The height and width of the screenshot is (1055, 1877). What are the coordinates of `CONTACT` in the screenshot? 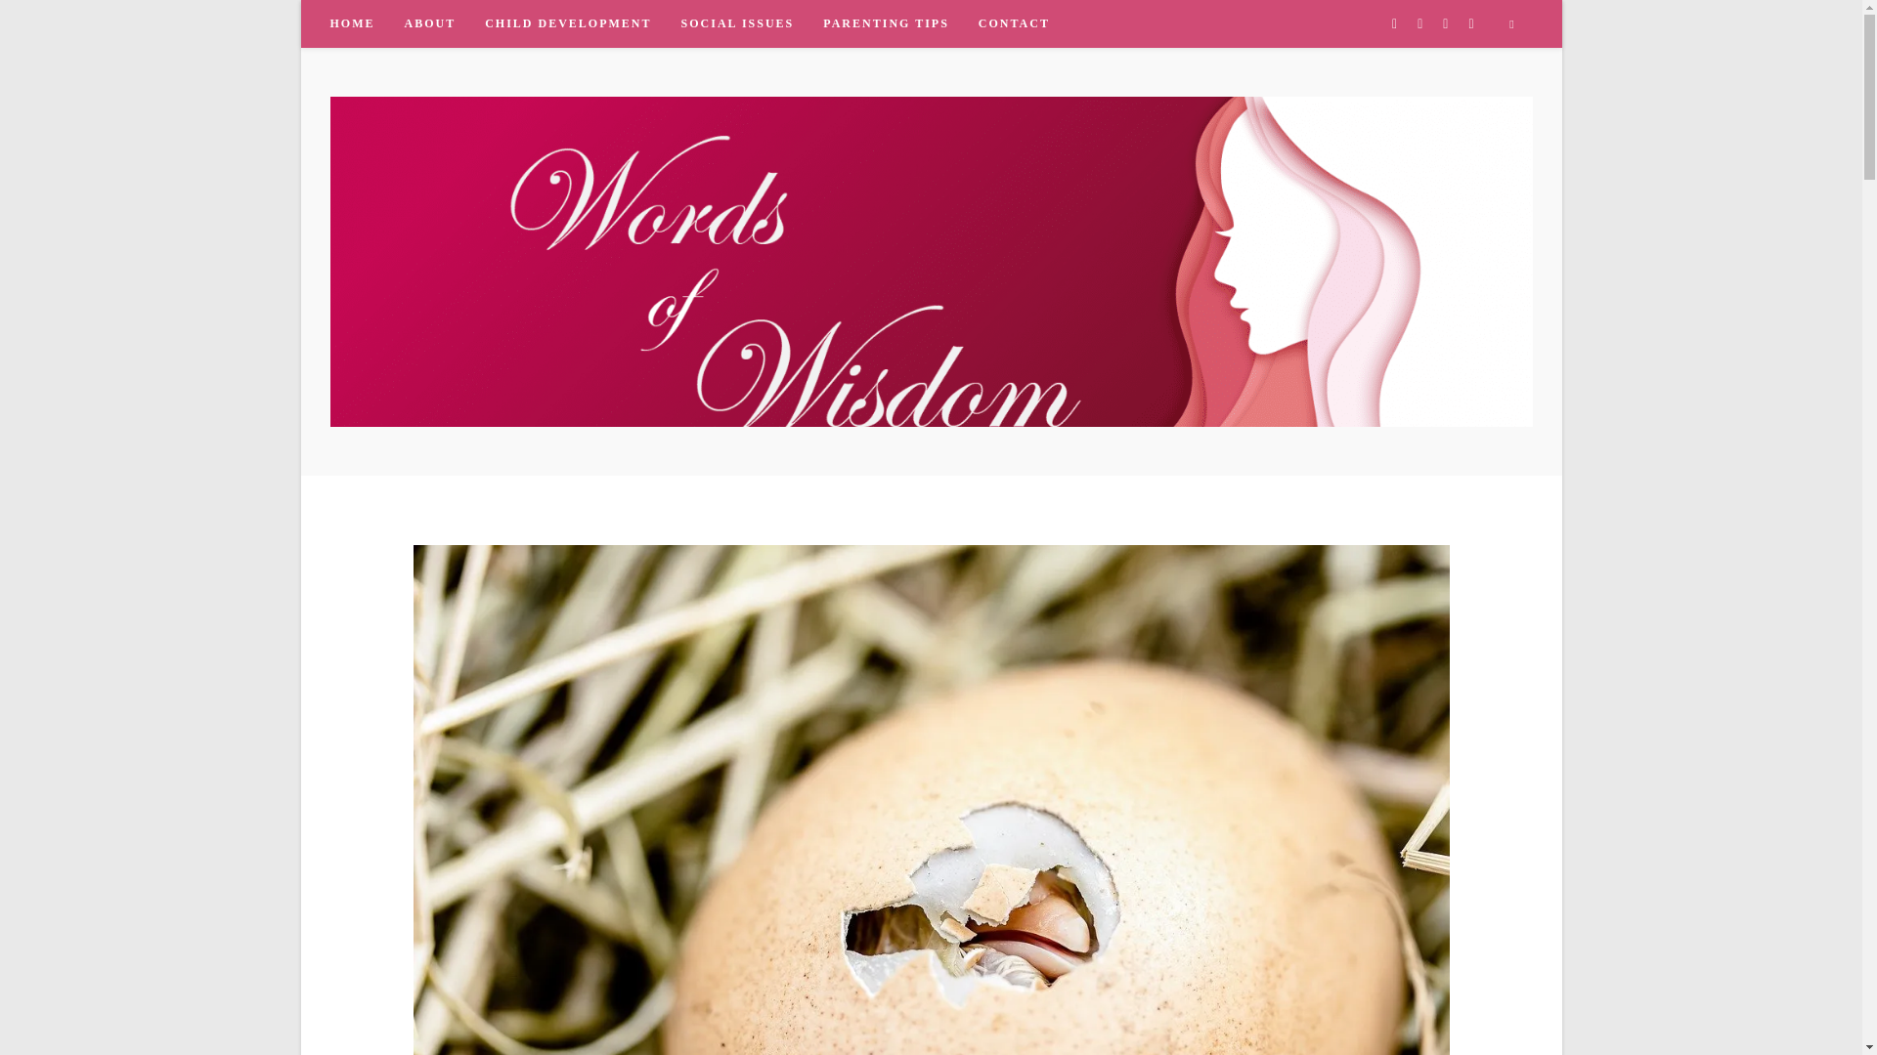 It's located at (1014, 23).